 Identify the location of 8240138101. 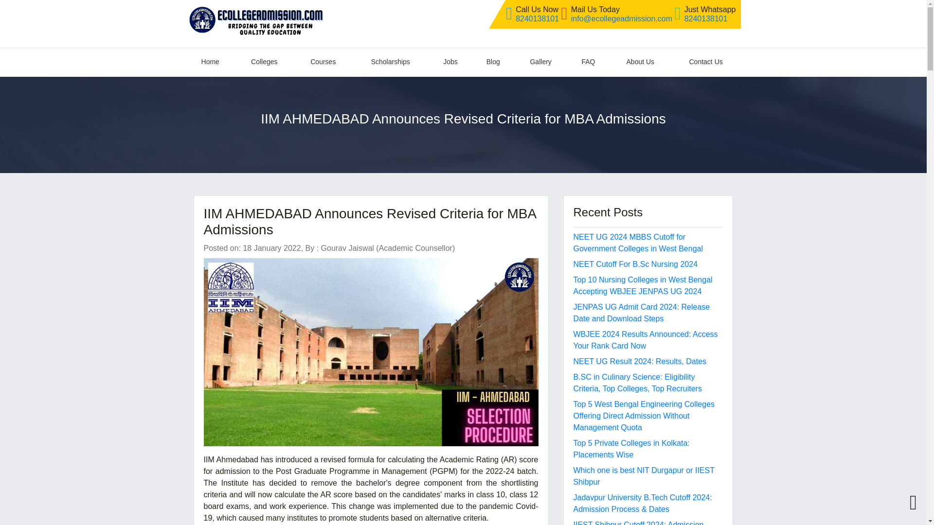
(706, 18).